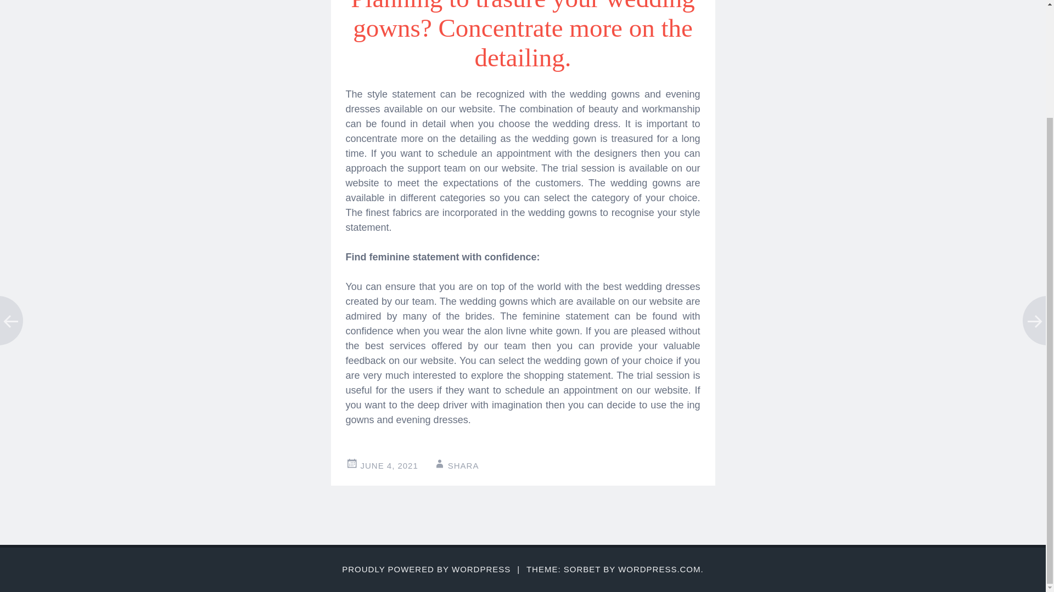 The width and height of the screenshot is (1054, 592). What do you see at coordinates (659, 569) in the screenshot?
I see `WORDPRESS.COM` at bounding box center [659, 569].